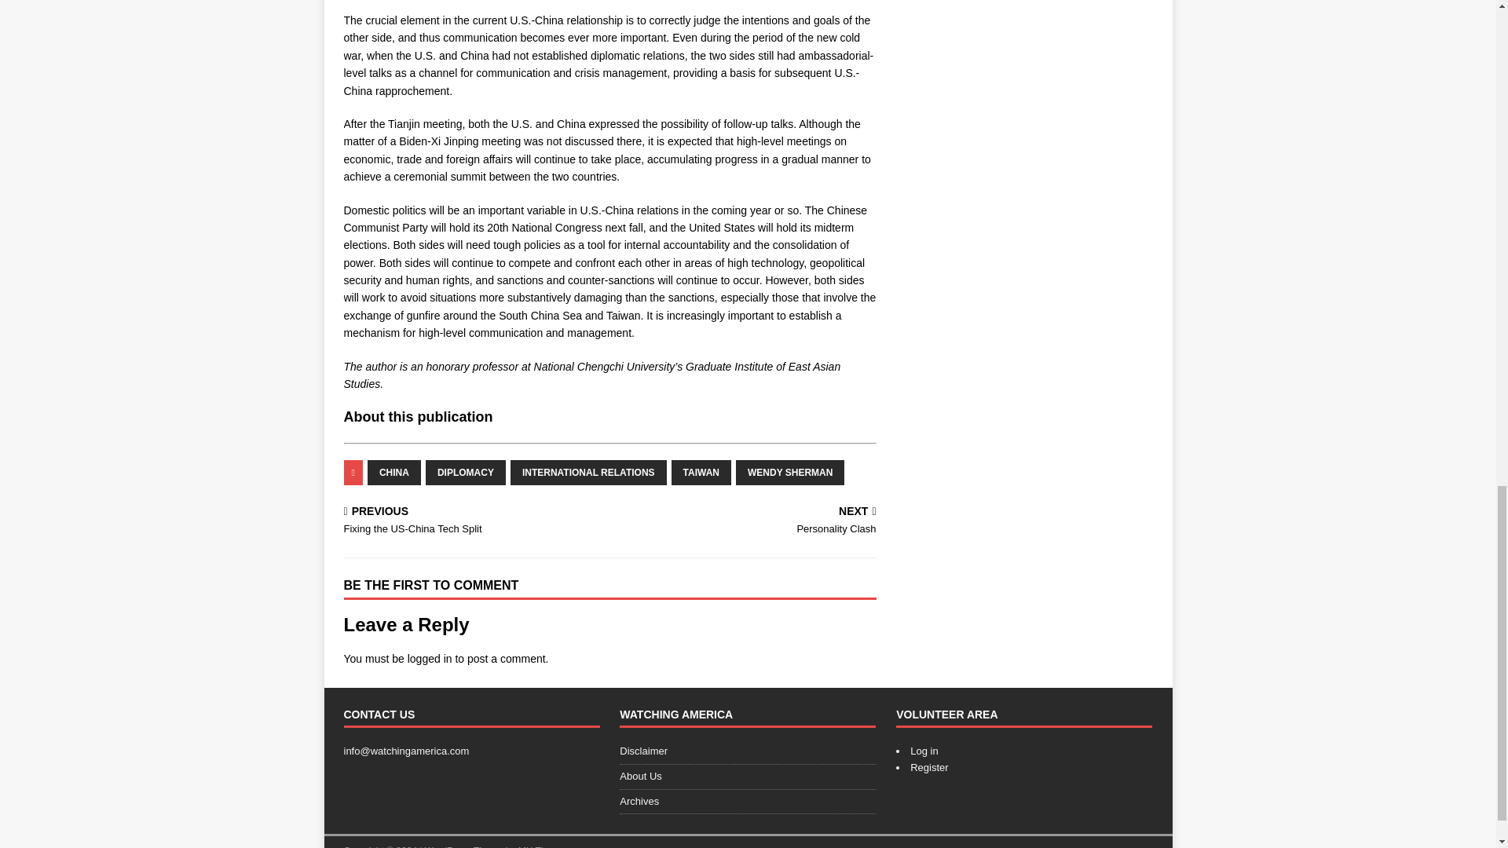 This screenshot has height=848, width=1508. What do you see at coordinates (929, 766) in the screenshot?
I see `Archives` at bounding box center [929, 766].